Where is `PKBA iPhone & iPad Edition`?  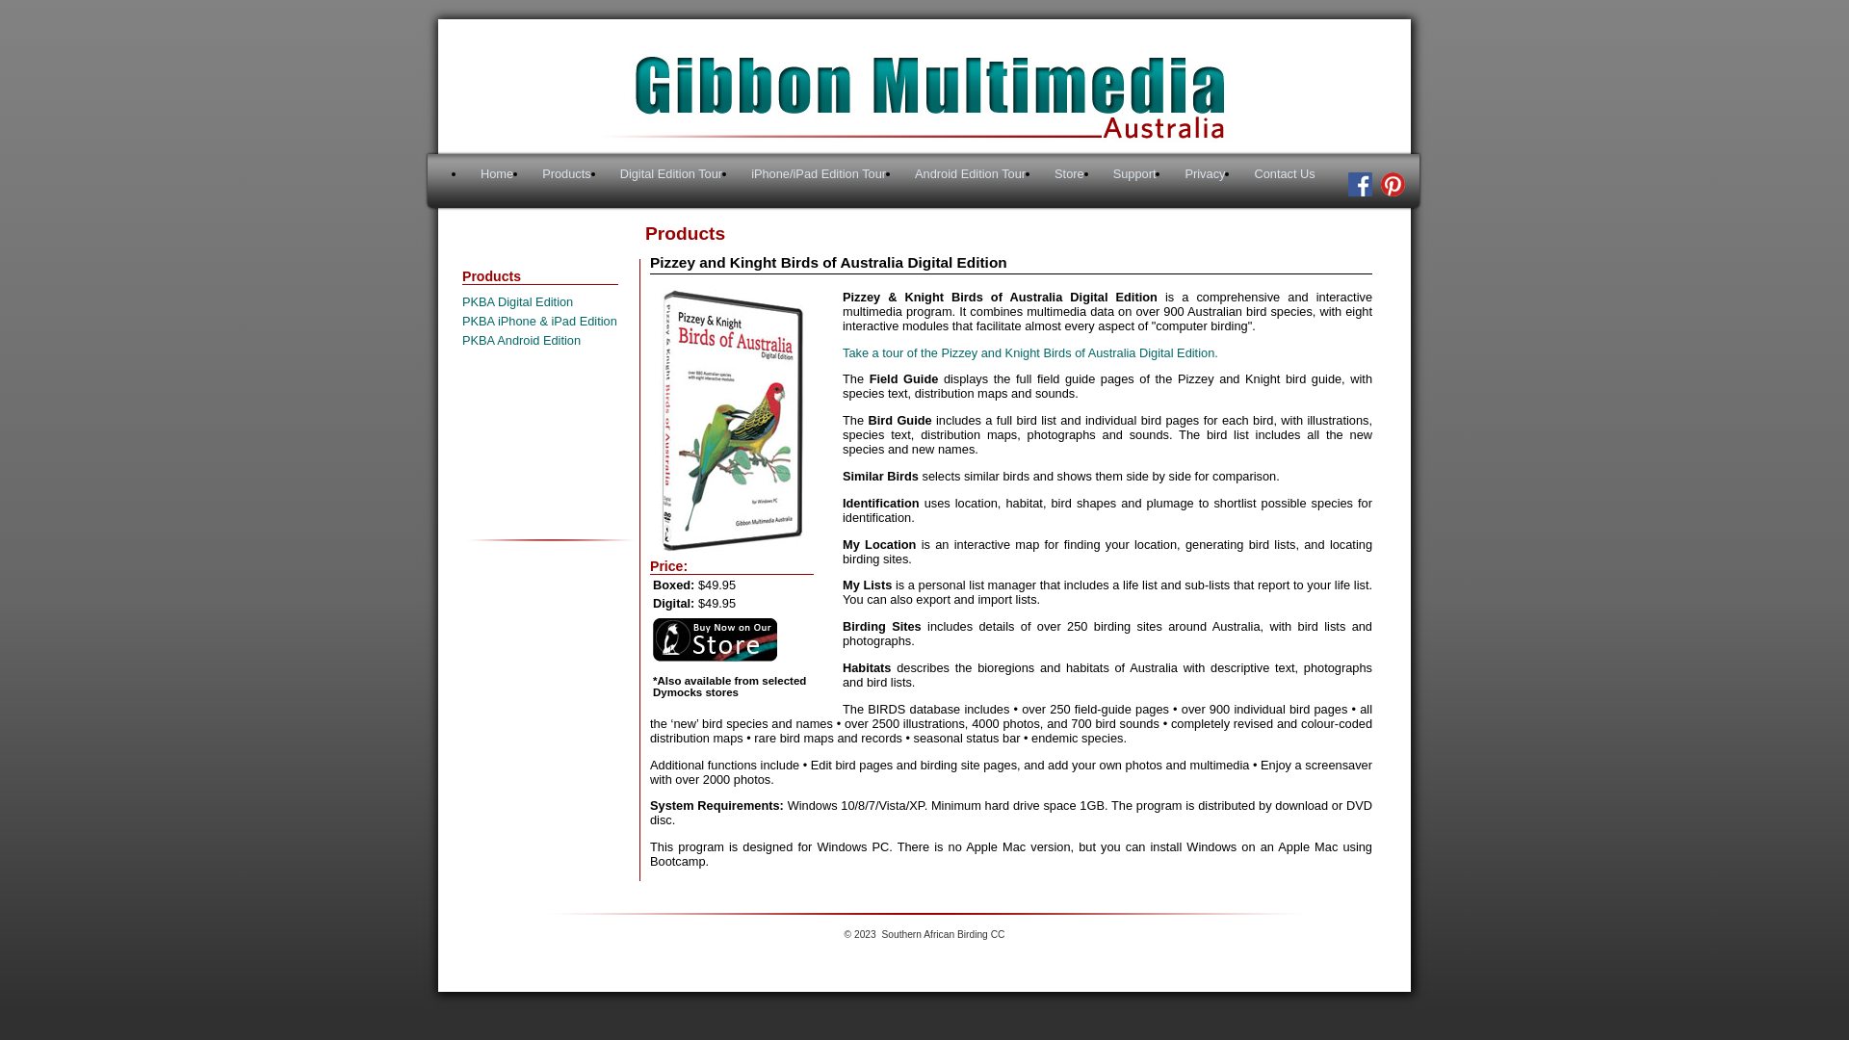 PKBA iPhone & iPad Edition is located at coordinates (539, 322).